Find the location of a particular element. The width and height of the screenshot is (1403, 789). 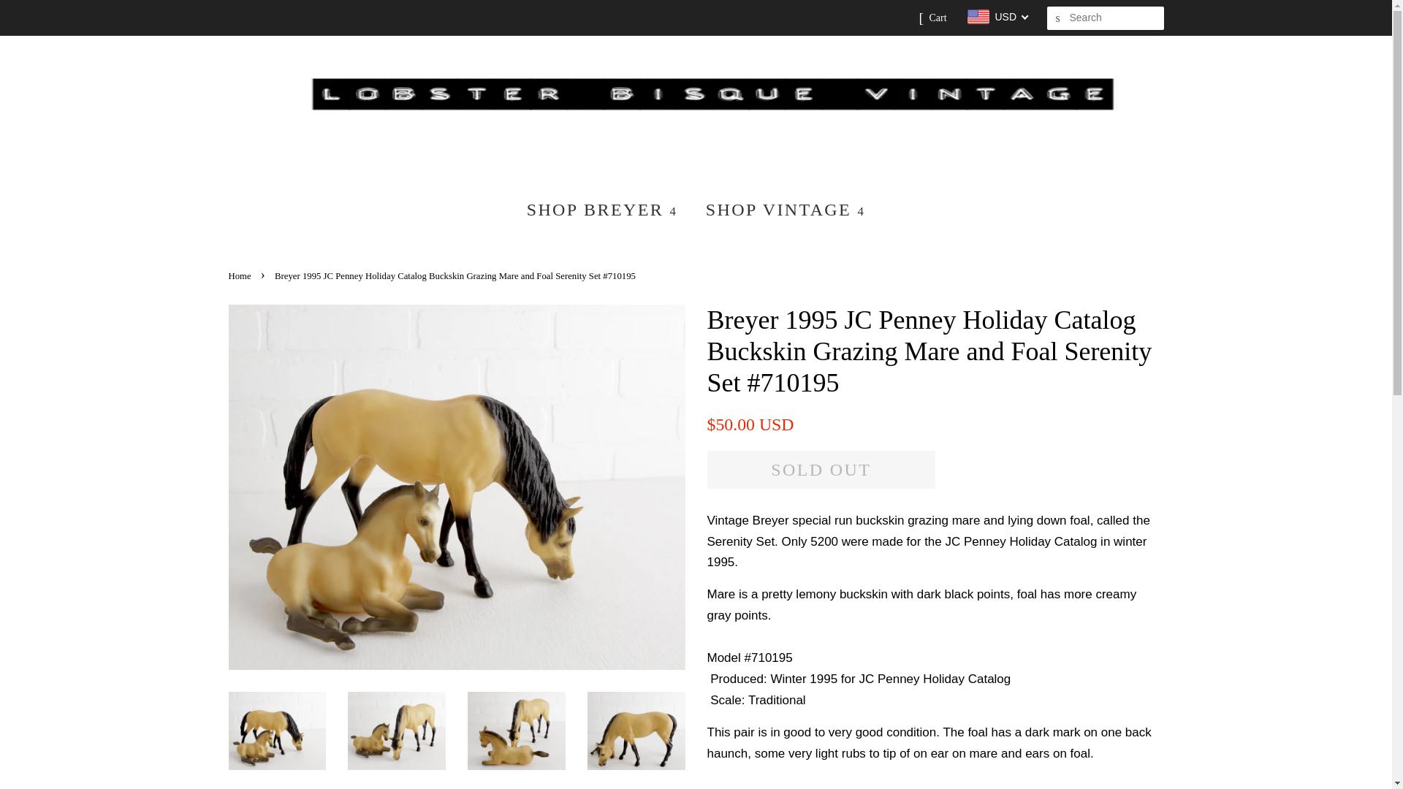

SHOP VINTAGE is located at coordinates (780, 209).